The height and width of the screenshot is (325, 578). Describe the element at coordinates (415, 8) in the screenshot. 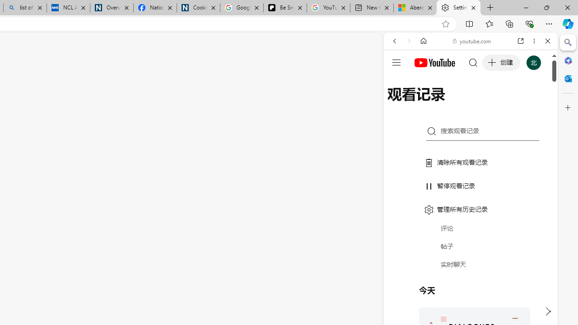

I see `Aberdeen, Hong Kong SAR hourly forecast | Microsoft Weather` at that location.